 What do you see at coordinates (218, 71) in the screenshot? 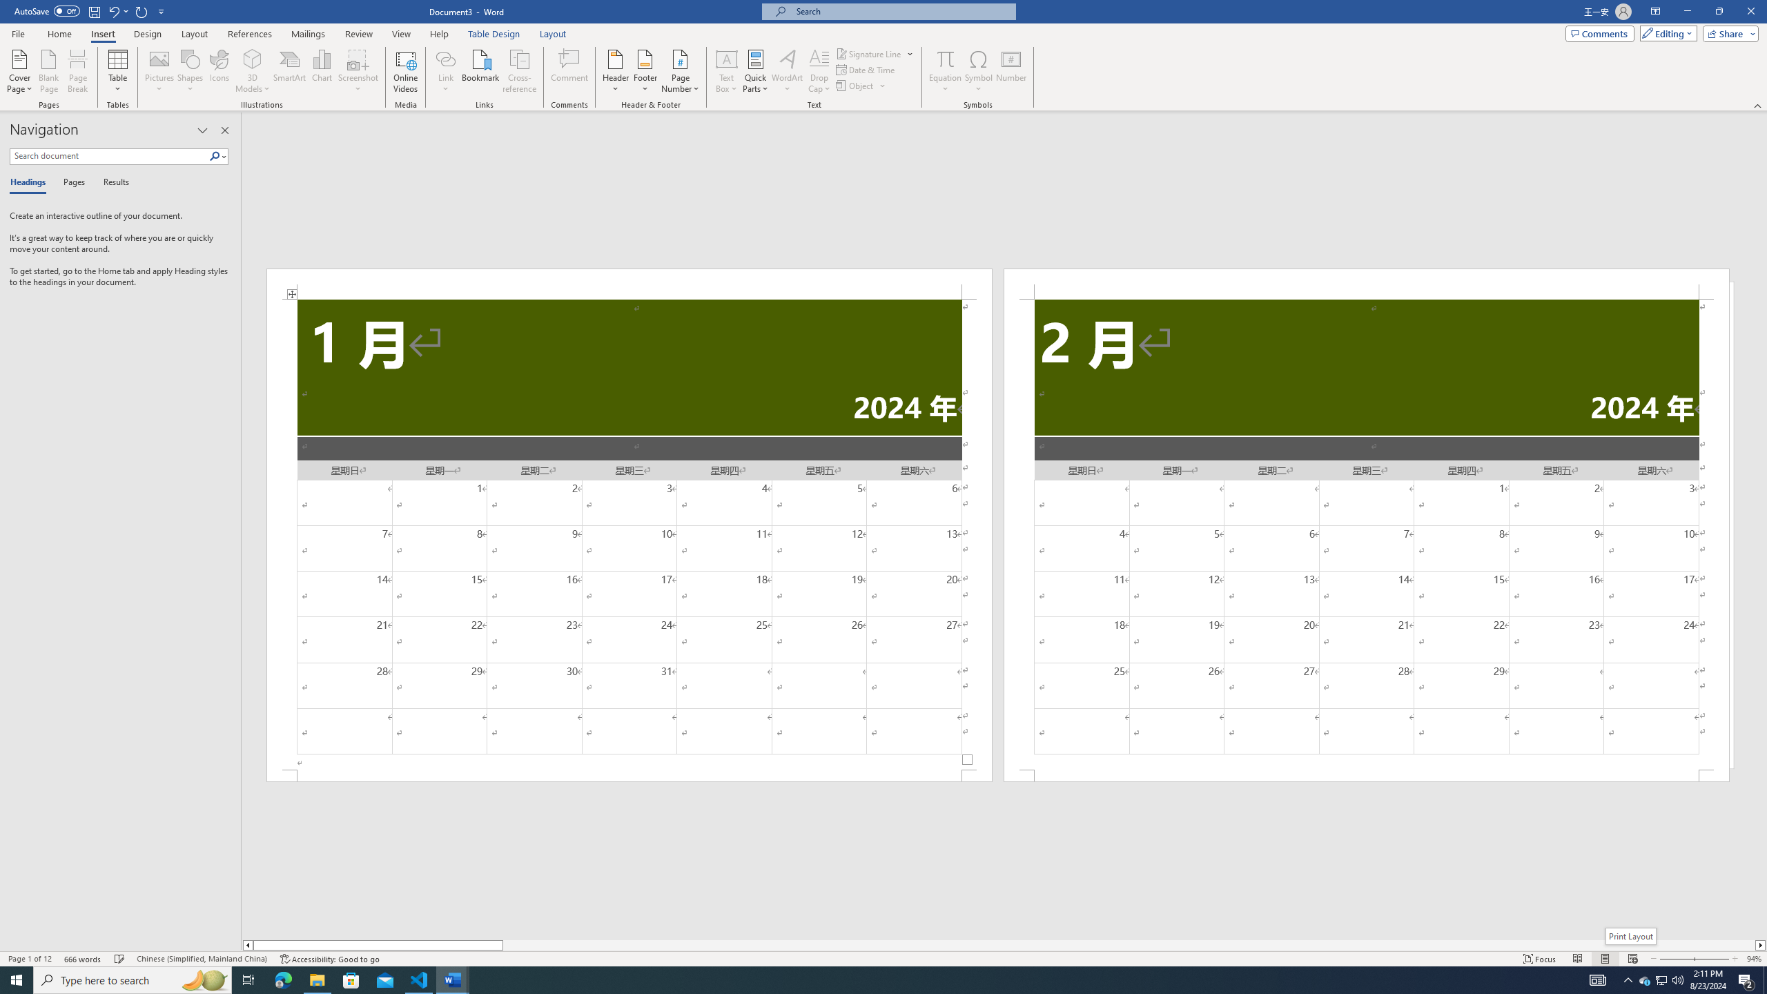
I see `Icons` at bounding box center [218, 71].